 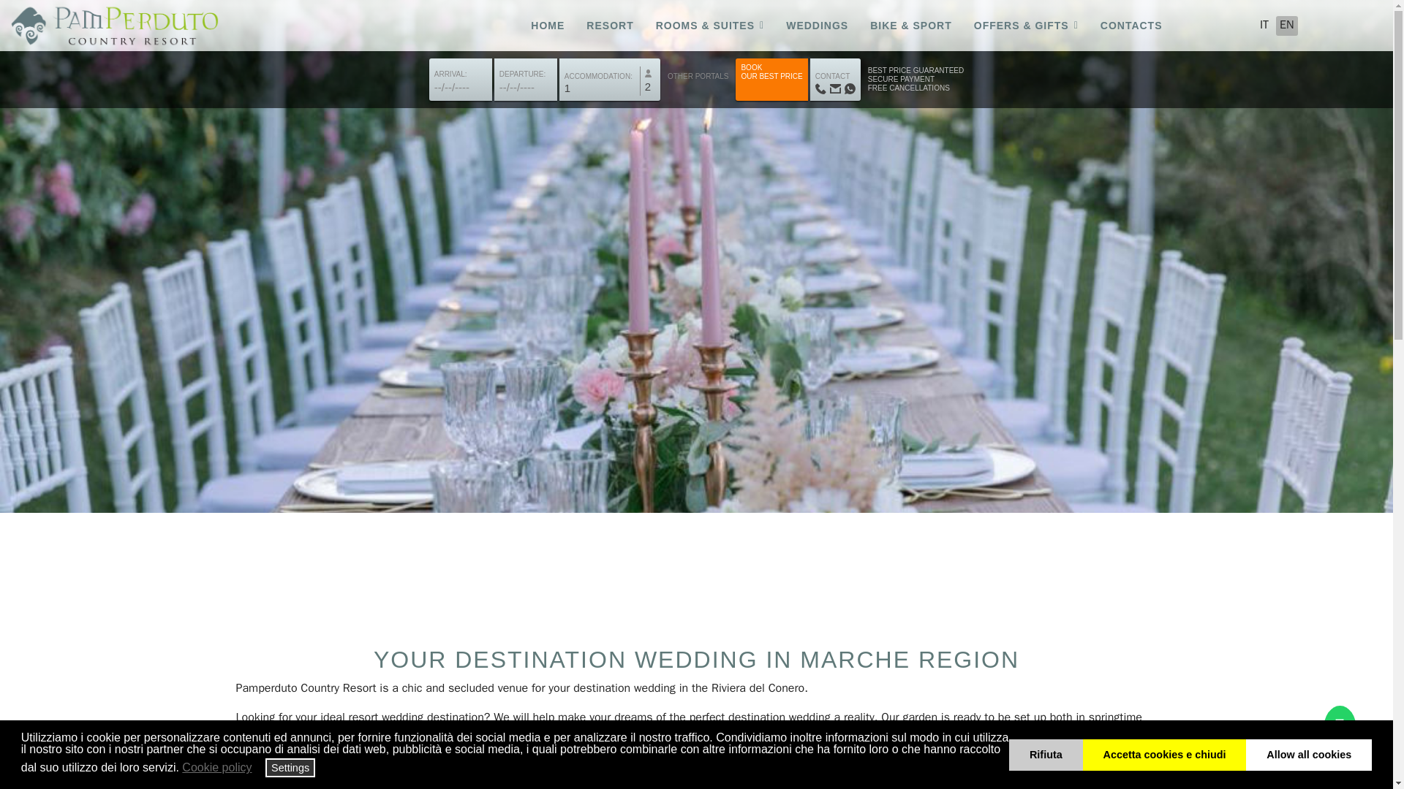 I want to click on RESORT, so click(x=610, y=26).